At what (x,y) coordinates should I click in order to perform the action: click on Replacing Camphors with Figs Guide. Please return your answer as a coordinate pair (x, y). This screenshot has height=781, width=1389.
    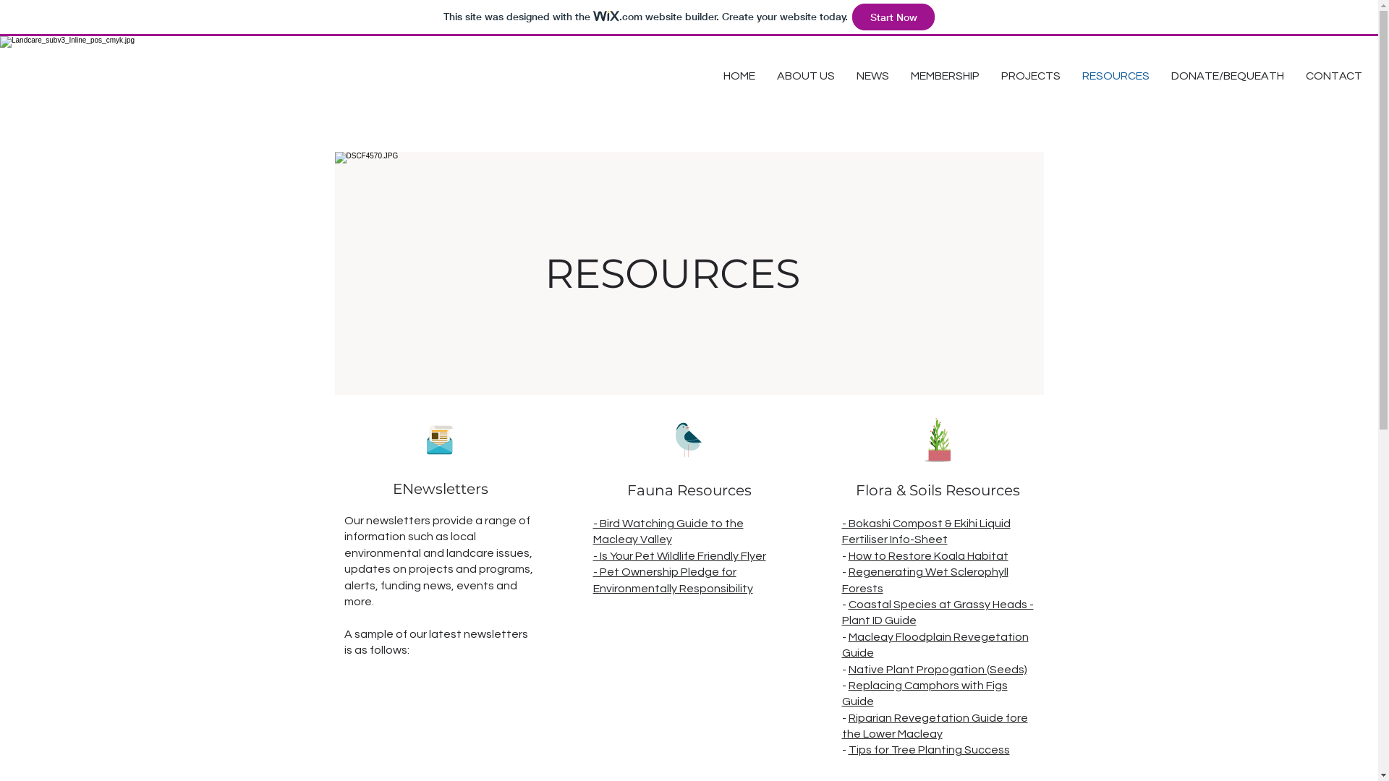
    Looking at the image, I should click on (925, 693).